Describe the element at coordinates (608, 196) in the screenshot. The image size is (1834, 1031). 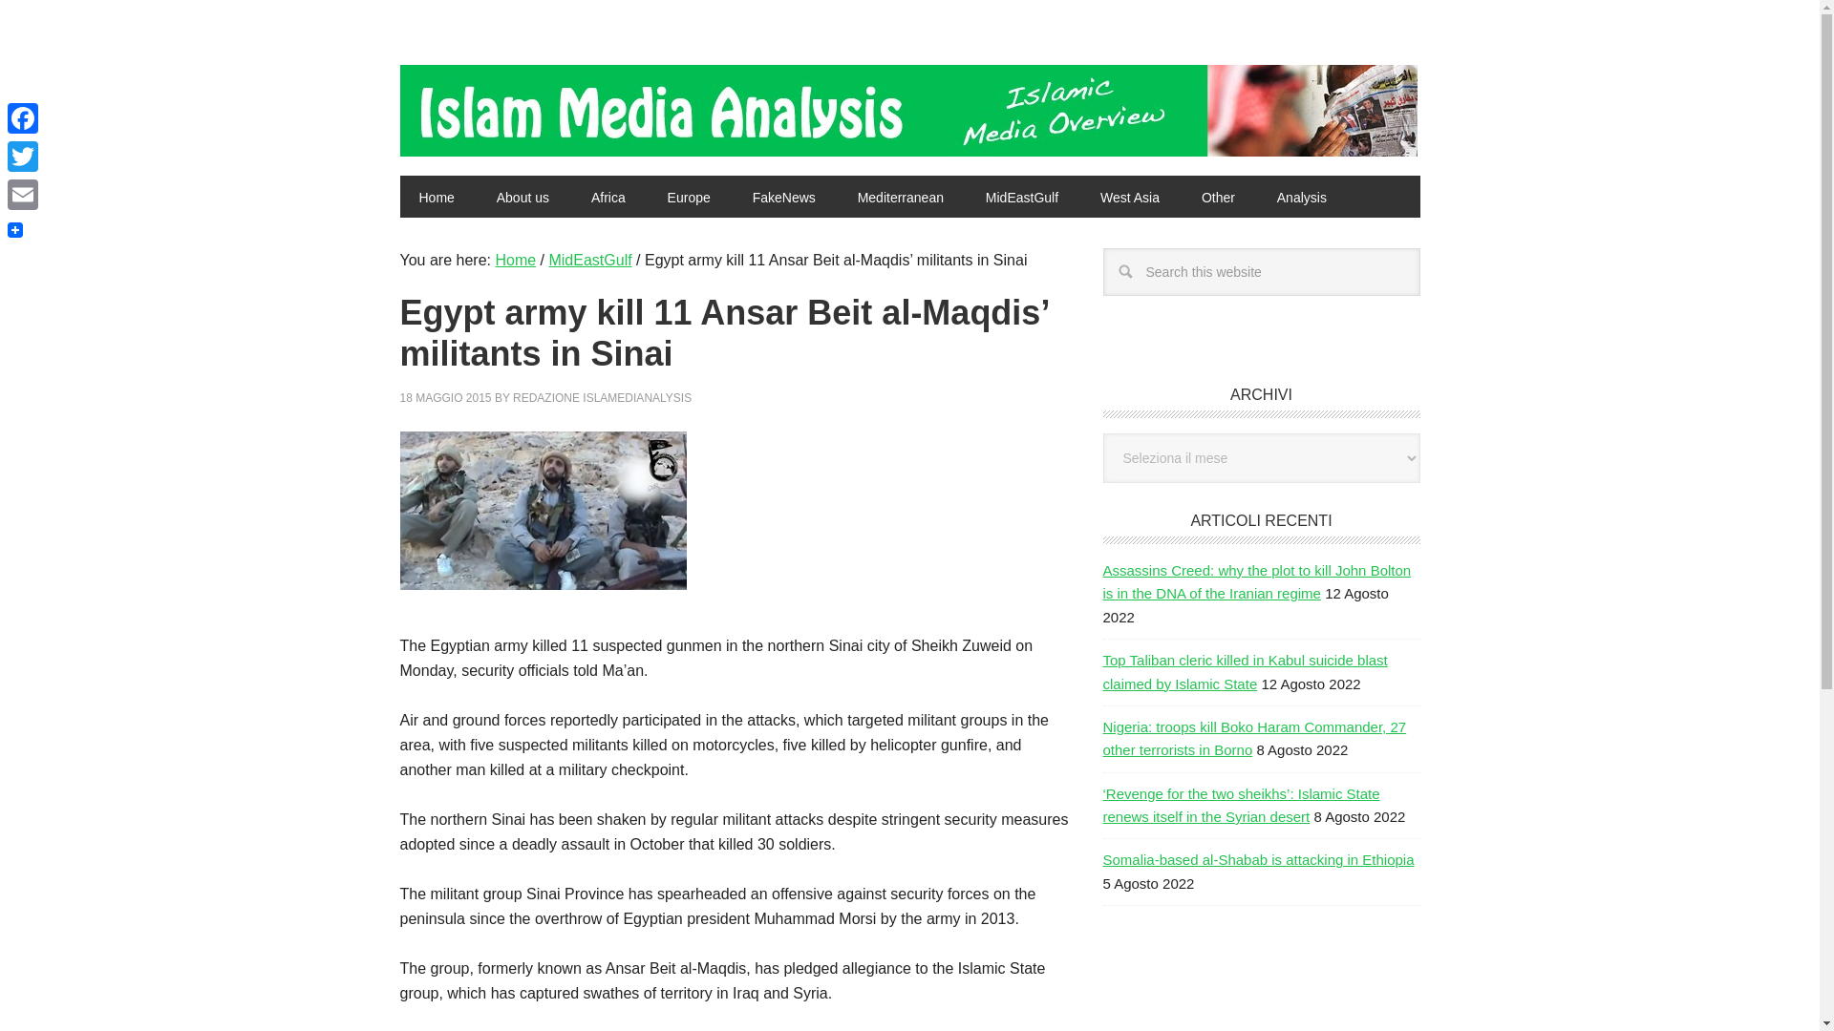
I see `Africa` at that location.